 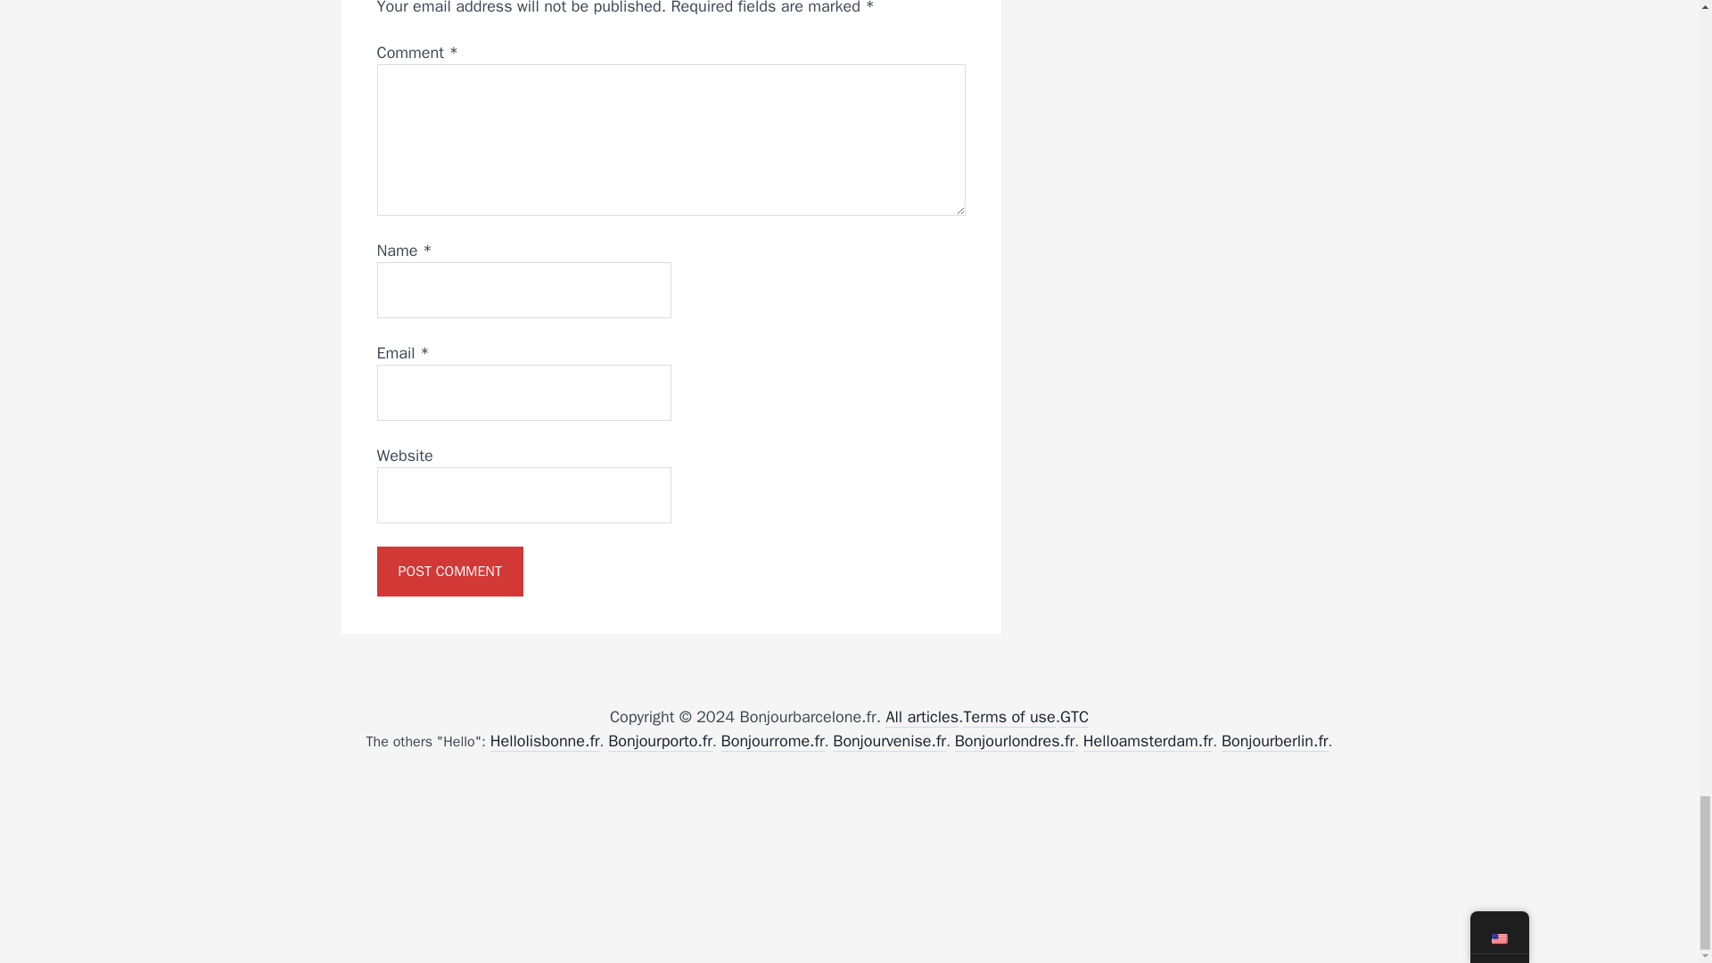 What do you see at coordinates (545, 741) in the screenshot?
I see `Hellolisbonne.fr` at bounding box center [545, 741].